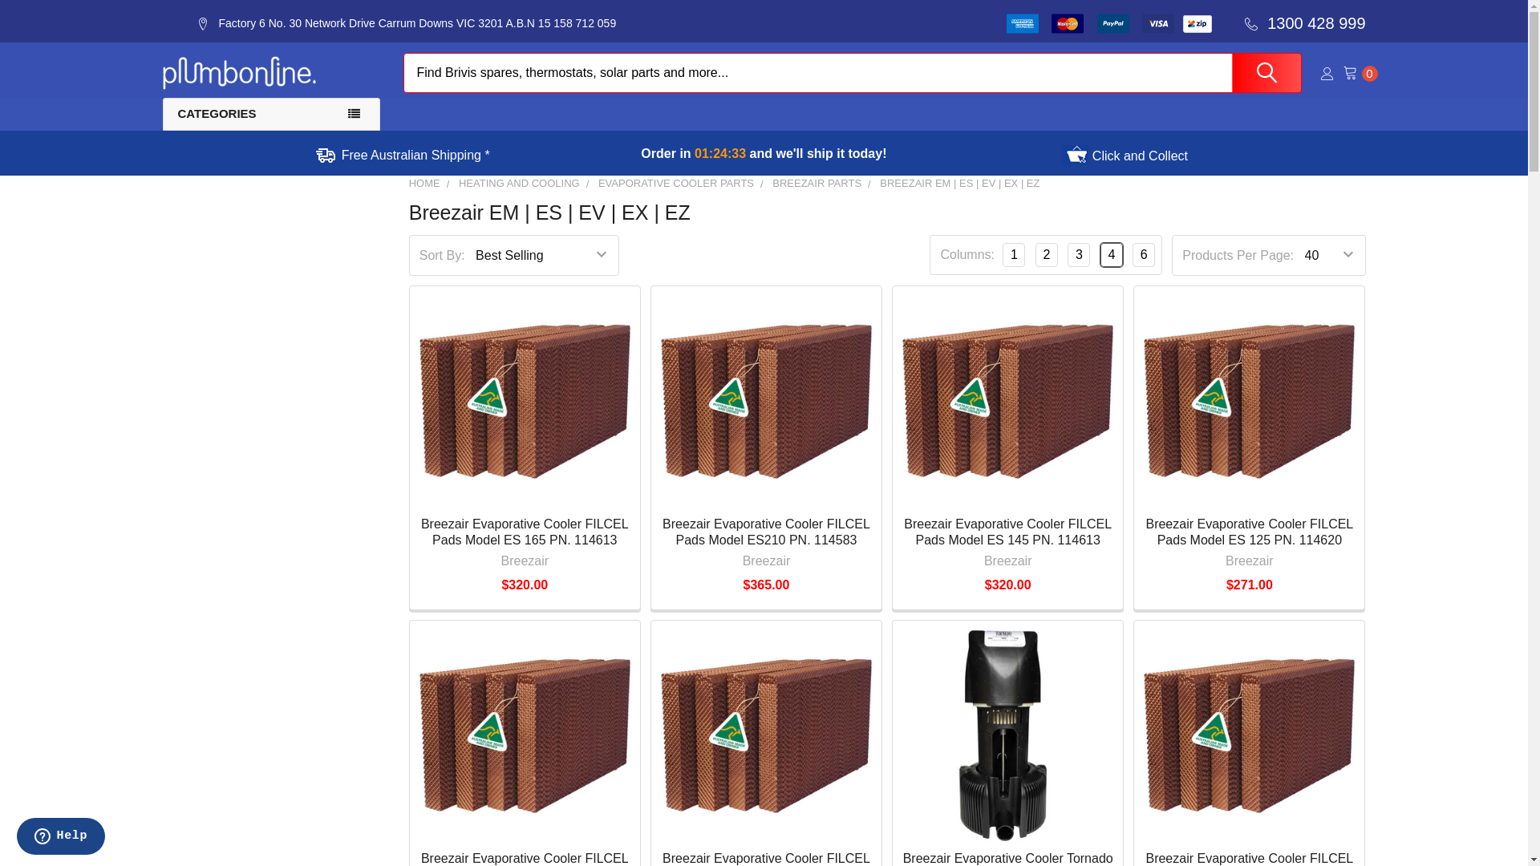  What do you see at coordinates (1300, 24) in the screenshot?
I see `1300 428 999` at bounding box center [1300, 24].